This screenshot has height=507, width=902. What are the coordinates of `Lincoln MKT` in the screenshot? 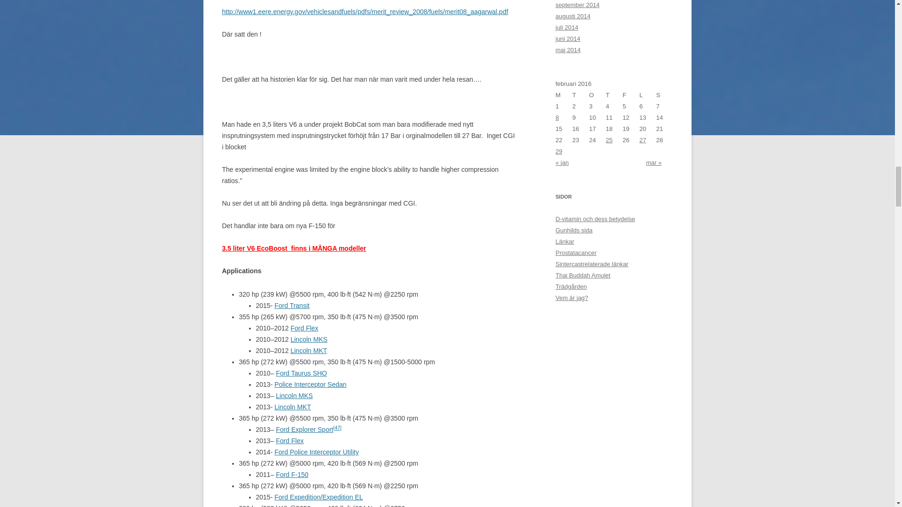 It's located at (308, 350).